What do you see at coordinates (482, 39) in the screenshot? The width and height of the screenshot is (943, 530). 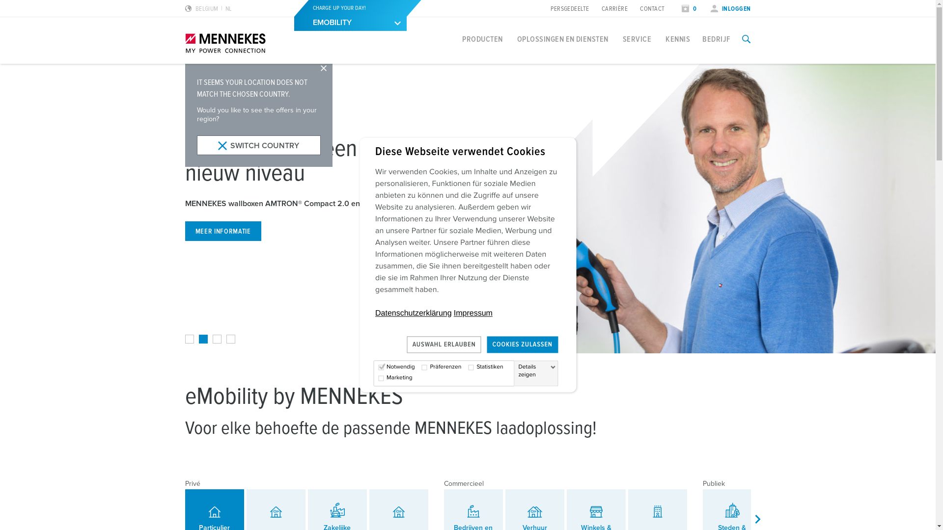 I see `PRODUCTEN` at bounding box center [482, 39].